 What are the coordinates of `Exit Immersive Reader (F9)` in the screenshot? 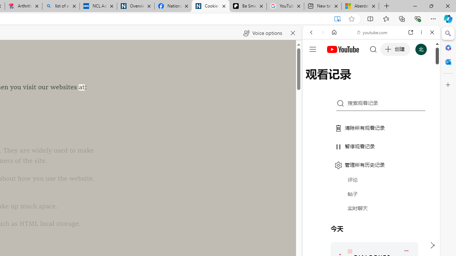 It's located at (337, 19).